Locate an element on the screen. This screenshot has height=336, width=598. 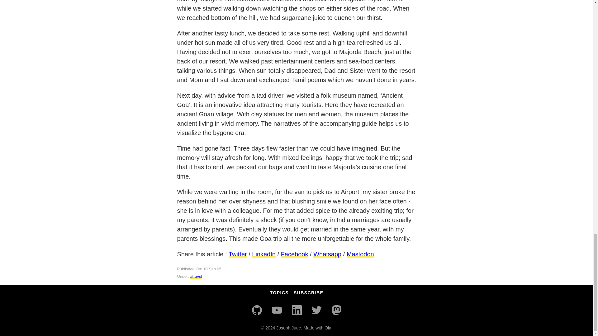
GitHub is located at coordinates (257, 310).